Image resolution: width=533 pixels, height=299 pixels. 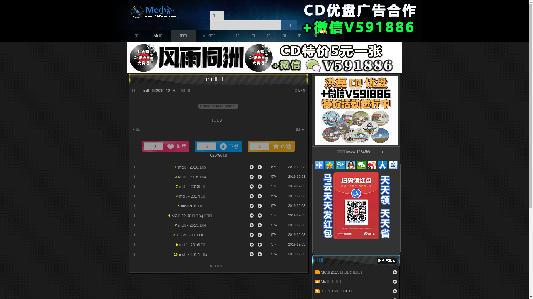 What do you see at coordinates (220, 120) in the screenshot?
I see `0` at bounding box center [220, 120].